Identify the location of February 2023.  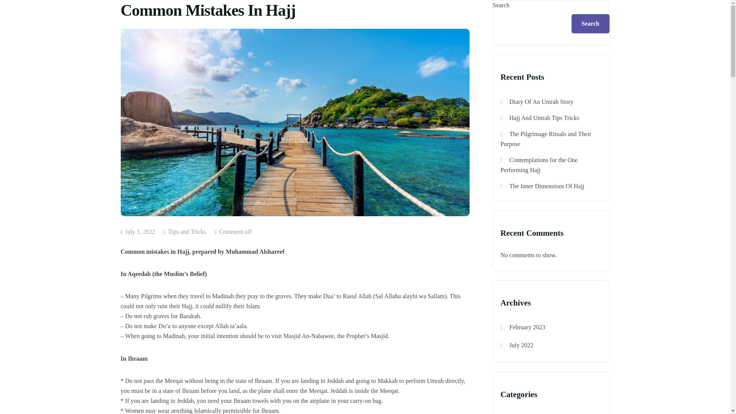
(527, 327).